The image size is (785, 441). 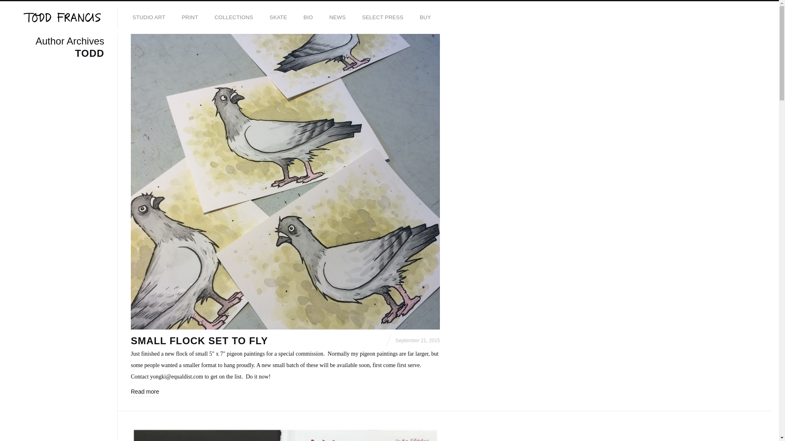 I want to click on Read more, so click(x=145, y=392).